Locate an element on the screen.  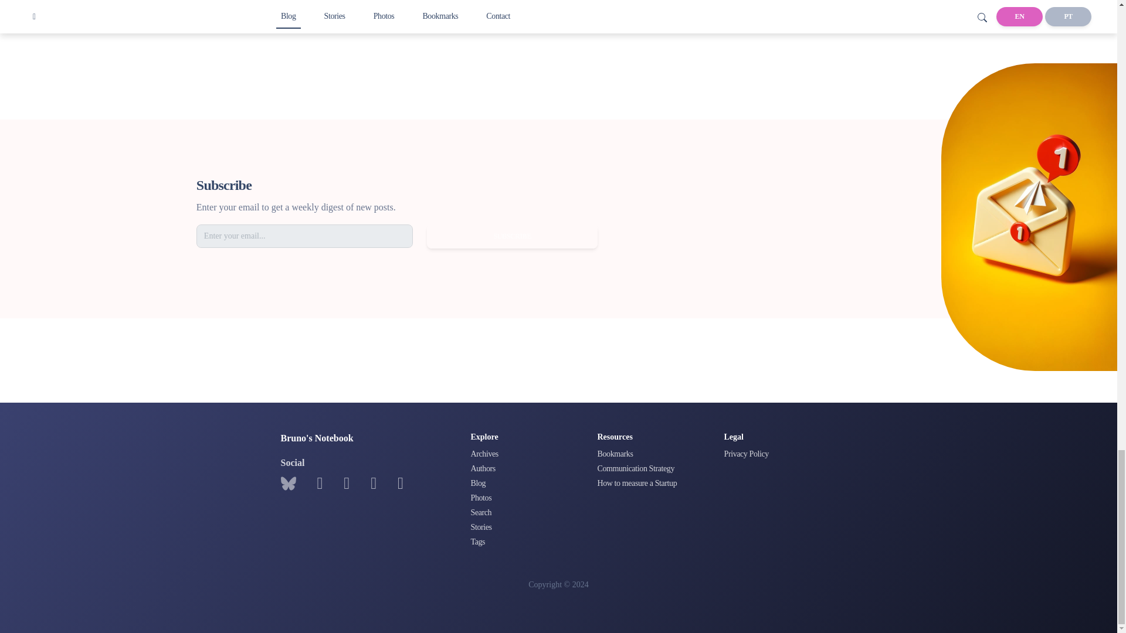
instagram is located at coordinates (346, 484).